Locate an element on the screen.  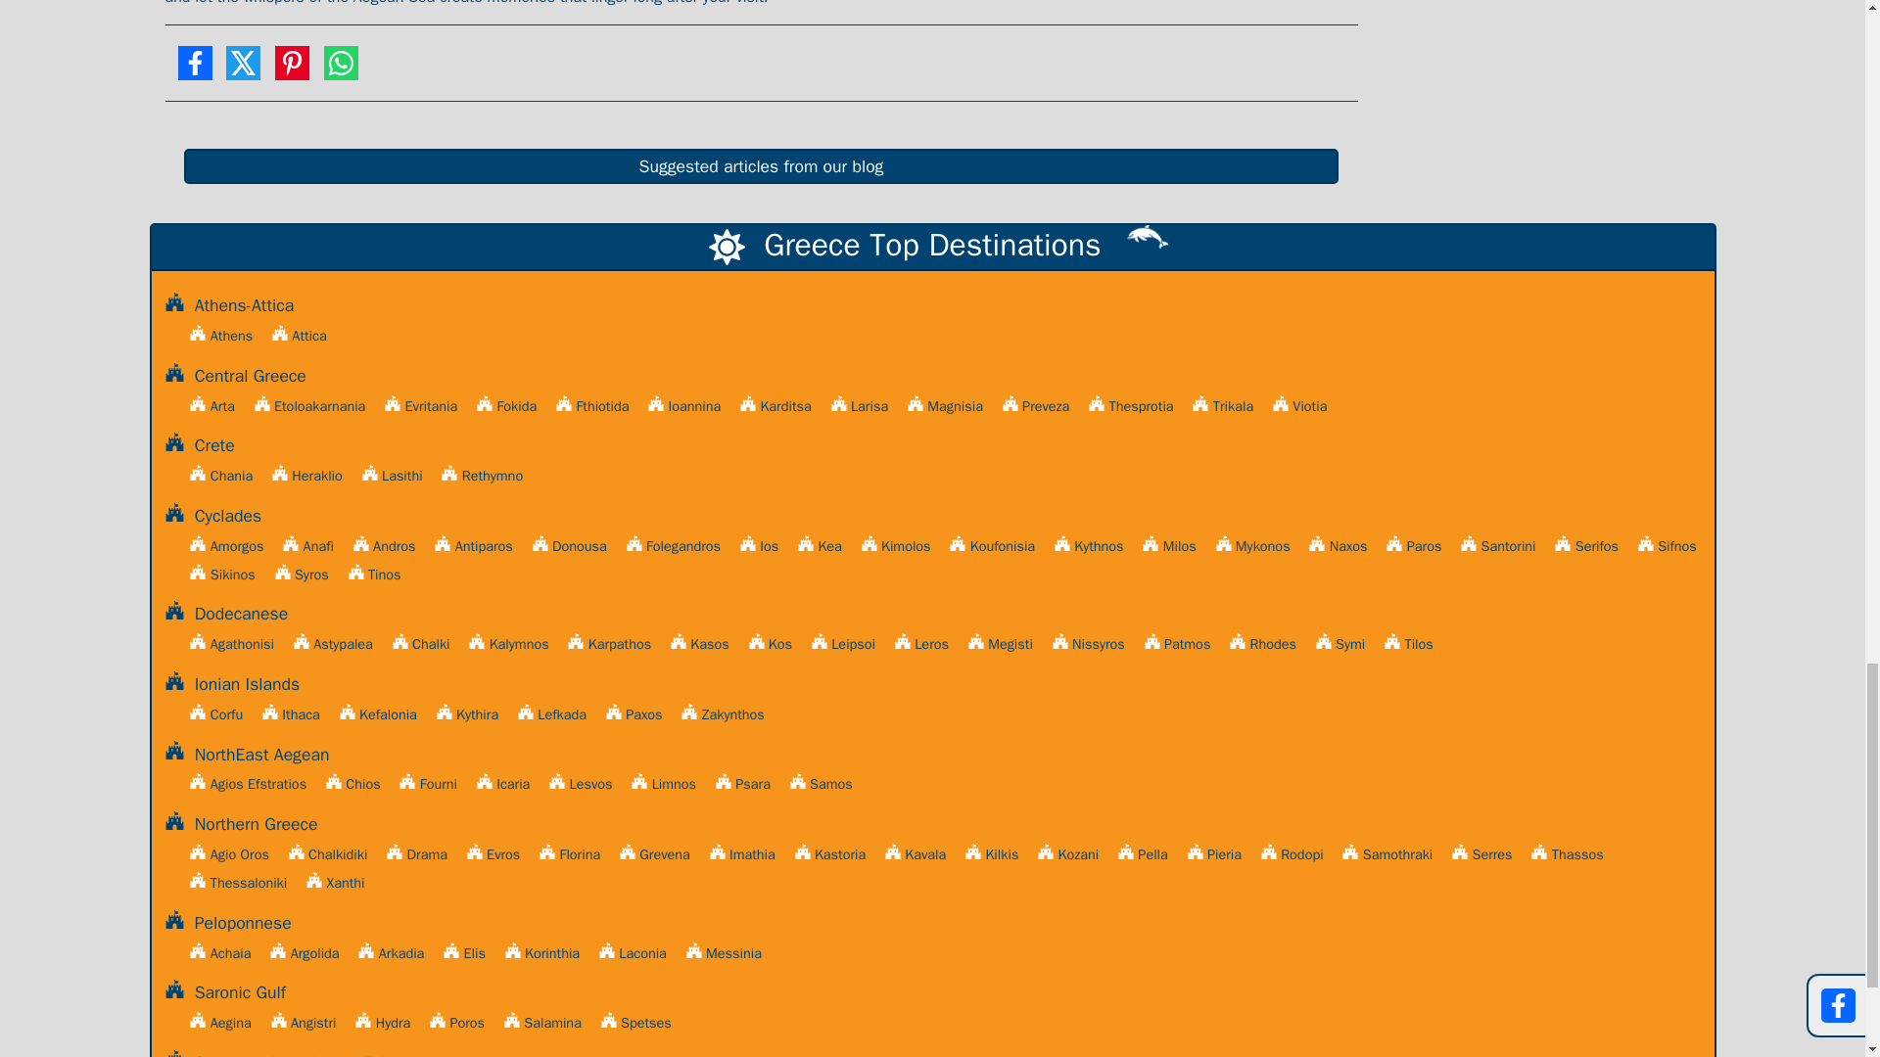
WhatsApp is located at coordinates (341, 70).